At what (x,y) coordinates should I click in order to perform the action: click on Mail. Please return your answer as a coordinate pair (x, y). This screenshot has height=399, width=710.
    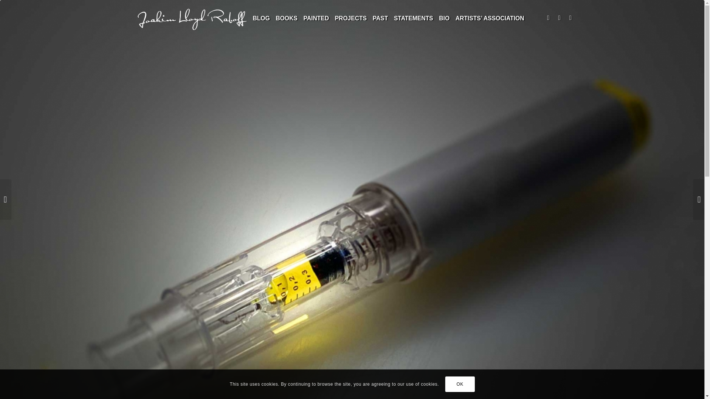
    Looking at the image, I should click on (548, 18).